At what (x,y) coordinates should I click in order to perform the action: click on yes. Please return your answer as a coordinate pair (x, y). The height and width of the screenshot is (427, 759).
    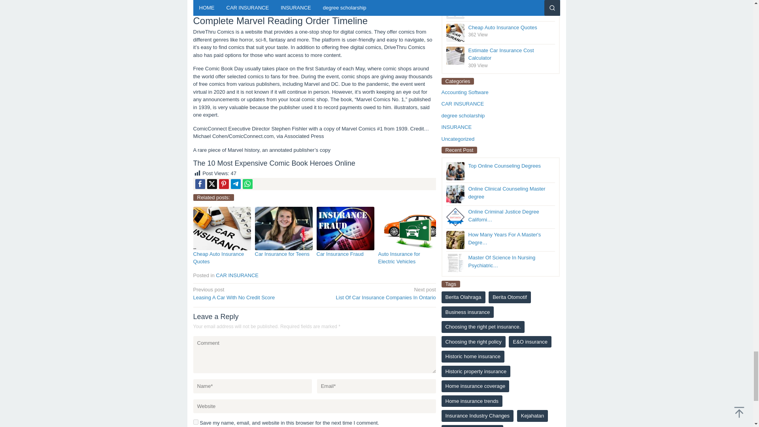
    Looking at the image, I should click on (212, 184).